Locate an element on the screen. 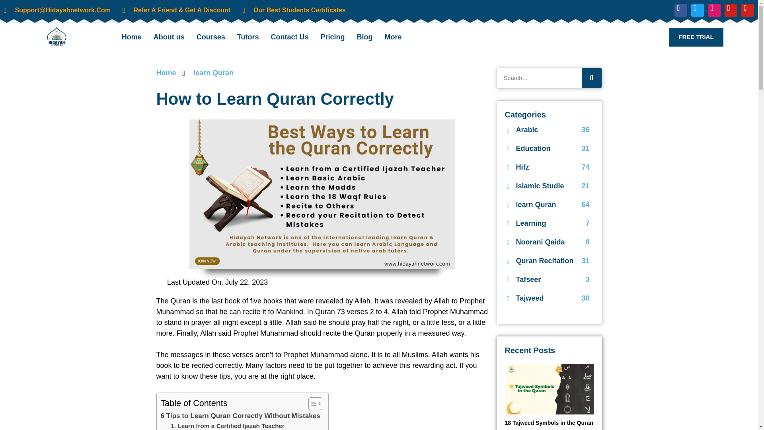  Courses is located at coordinates (211, 37).